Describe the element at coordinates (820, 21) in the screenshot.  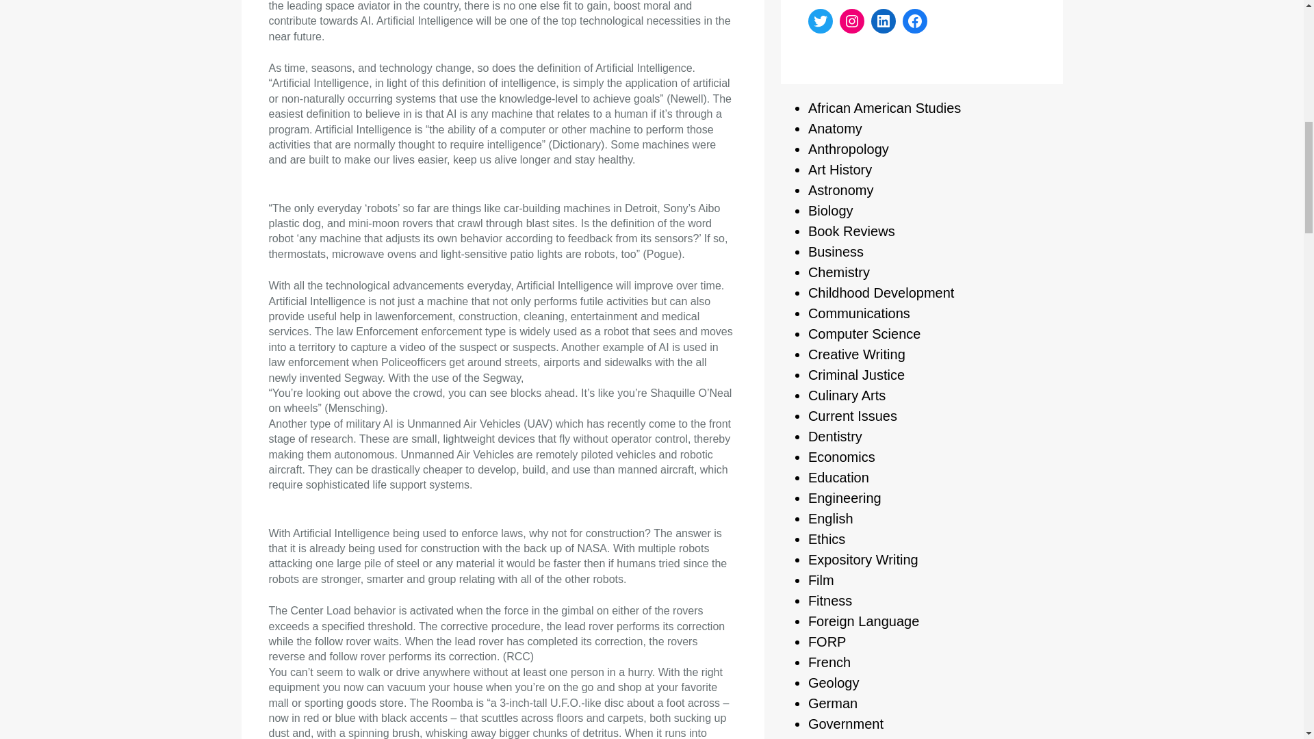
I see `Twitter` at that location.